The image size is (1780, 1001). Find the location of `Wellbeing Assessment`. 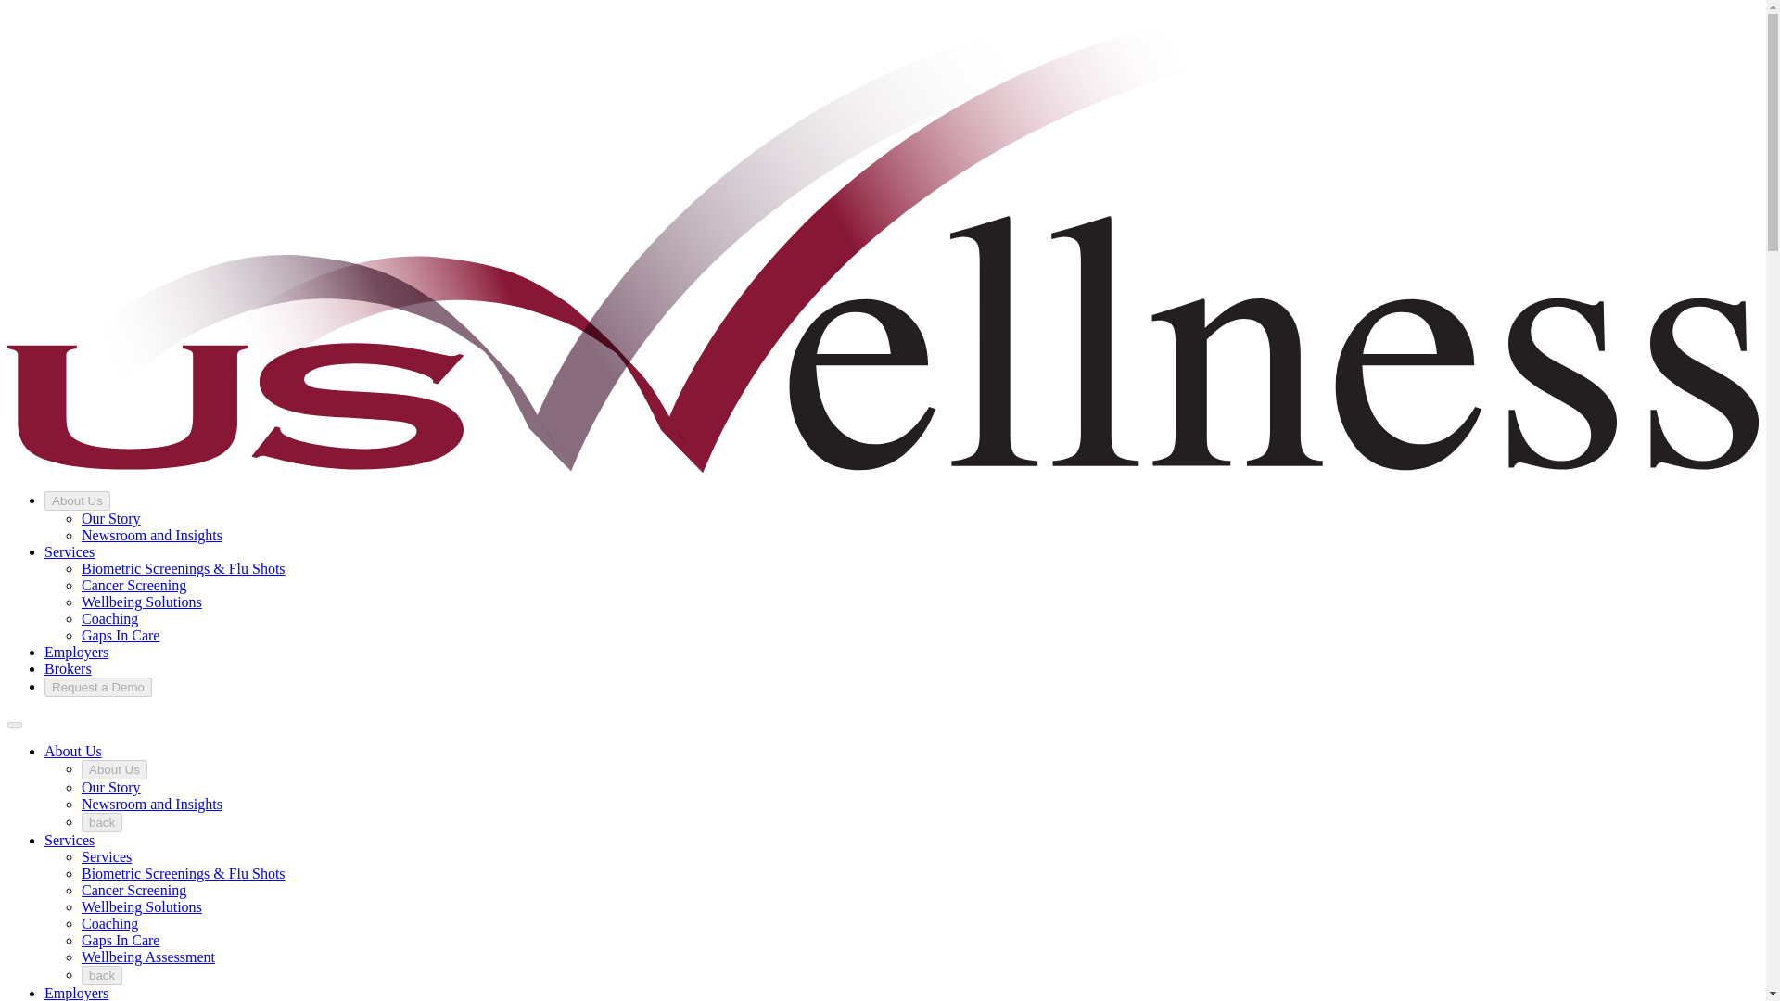

Wellbeing Assessment is located at coordinates (148, 957).